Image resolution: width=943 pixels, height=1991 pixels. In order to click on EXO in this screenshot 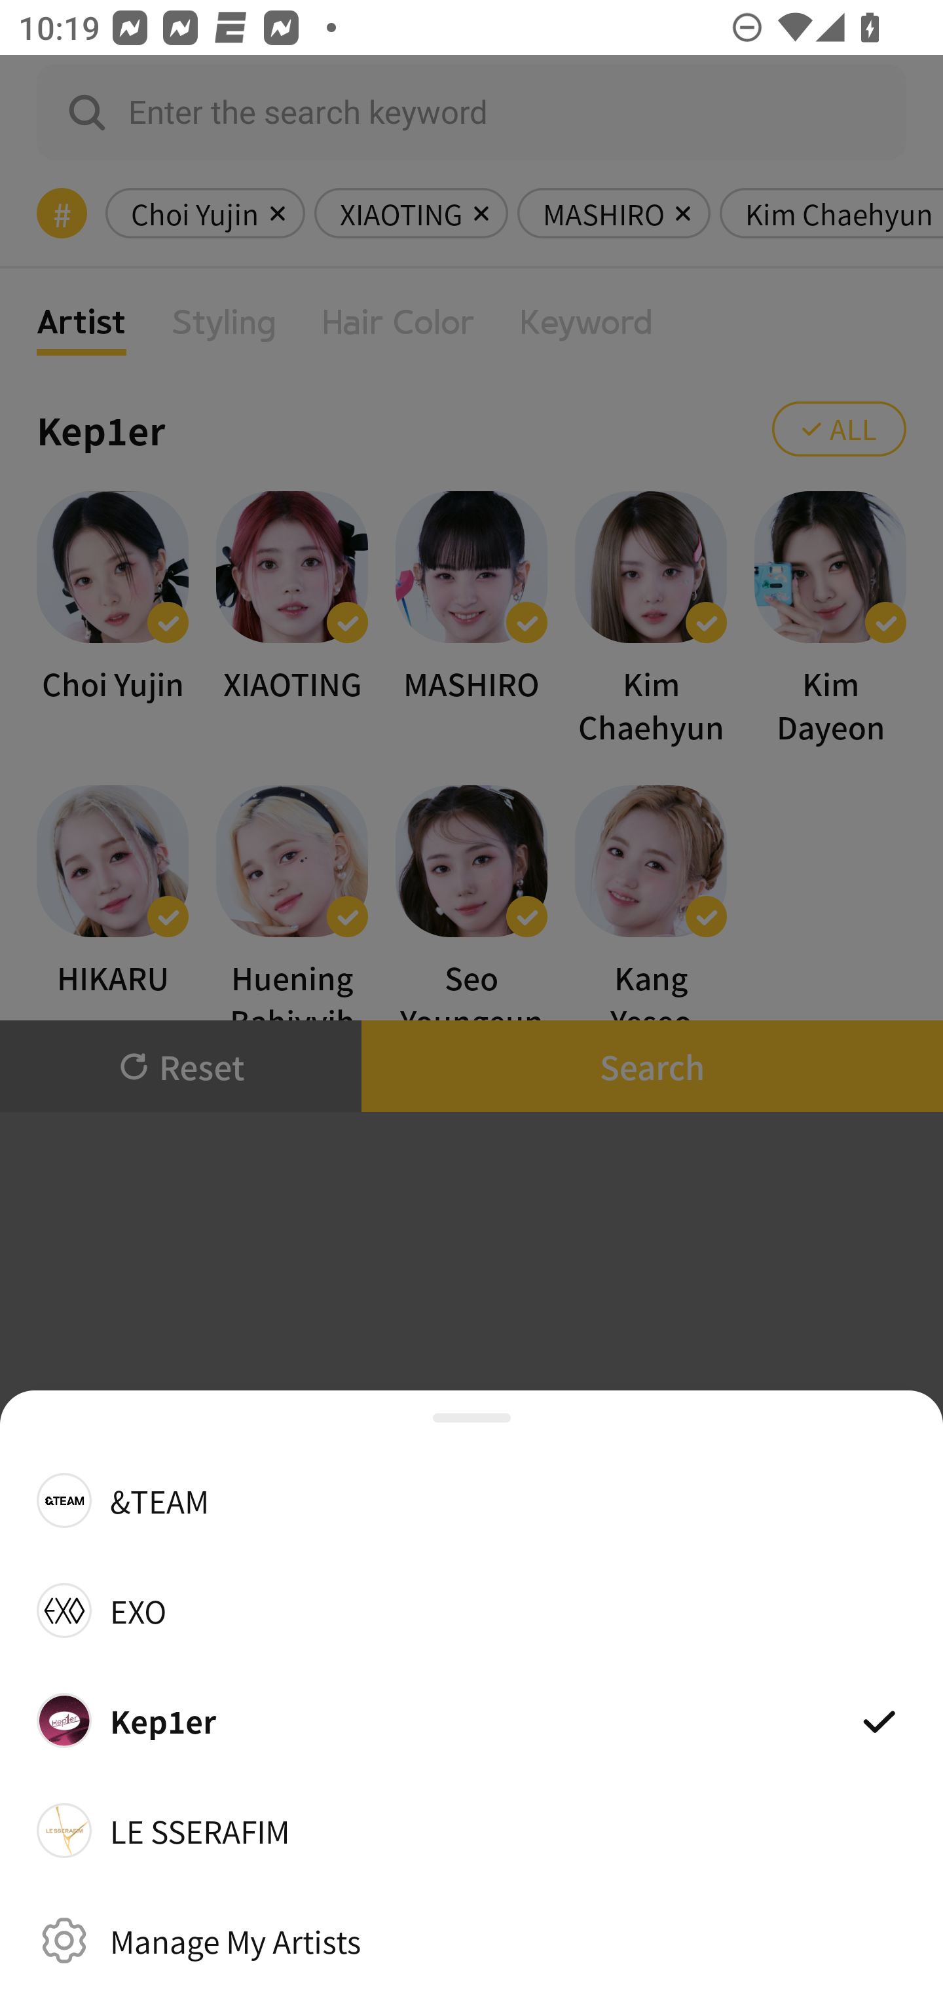, I will do `click(471, 1610)`.